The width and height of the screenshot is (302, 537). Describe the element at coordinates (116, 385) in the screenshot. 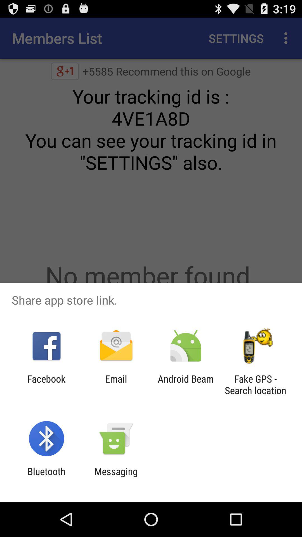

I see `turn on icon next to android beam` at that location.